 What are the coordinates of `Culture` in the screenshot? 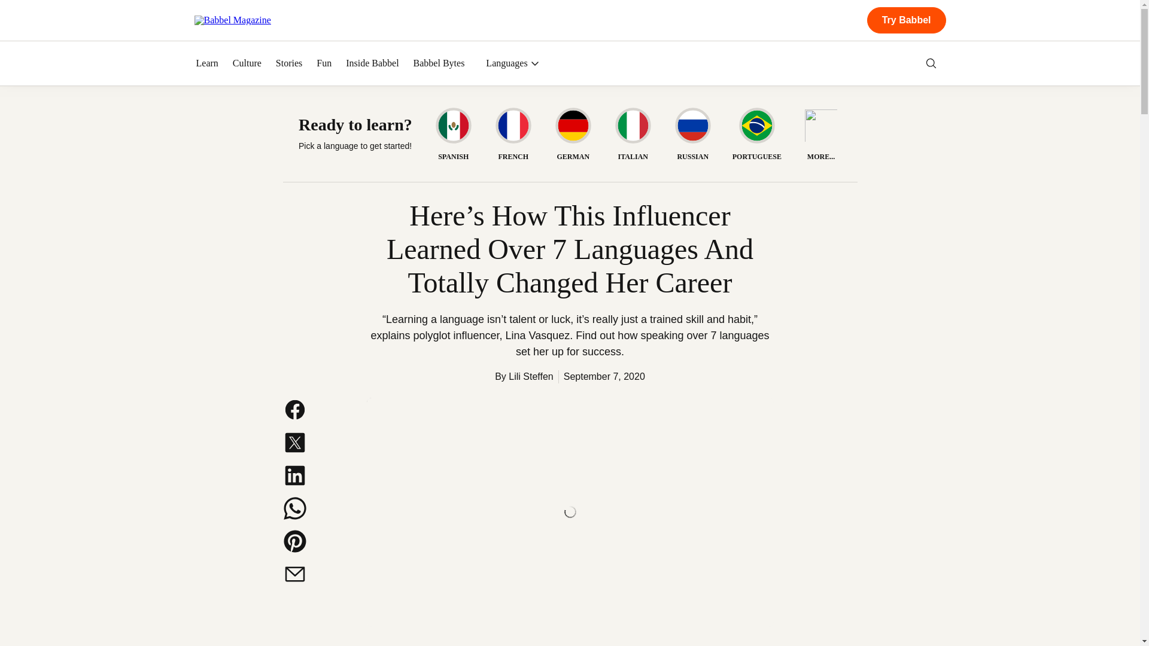 It's located at (247, 63).